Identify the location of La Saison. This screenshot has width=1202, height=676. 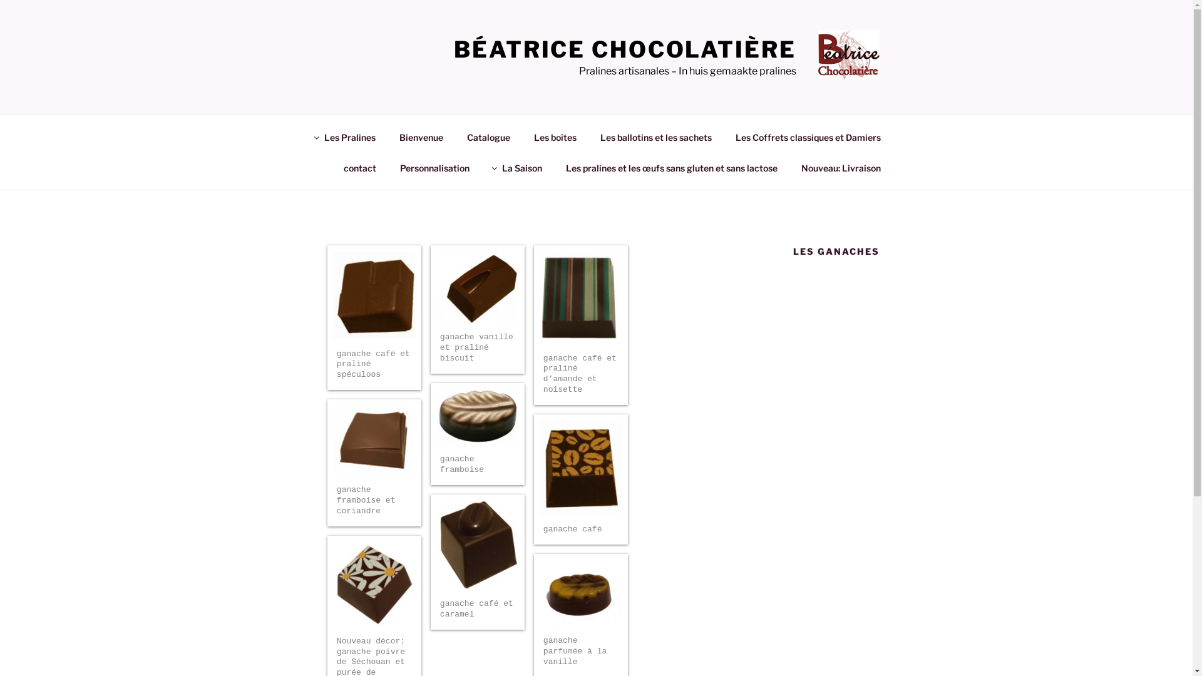
(517, 168).